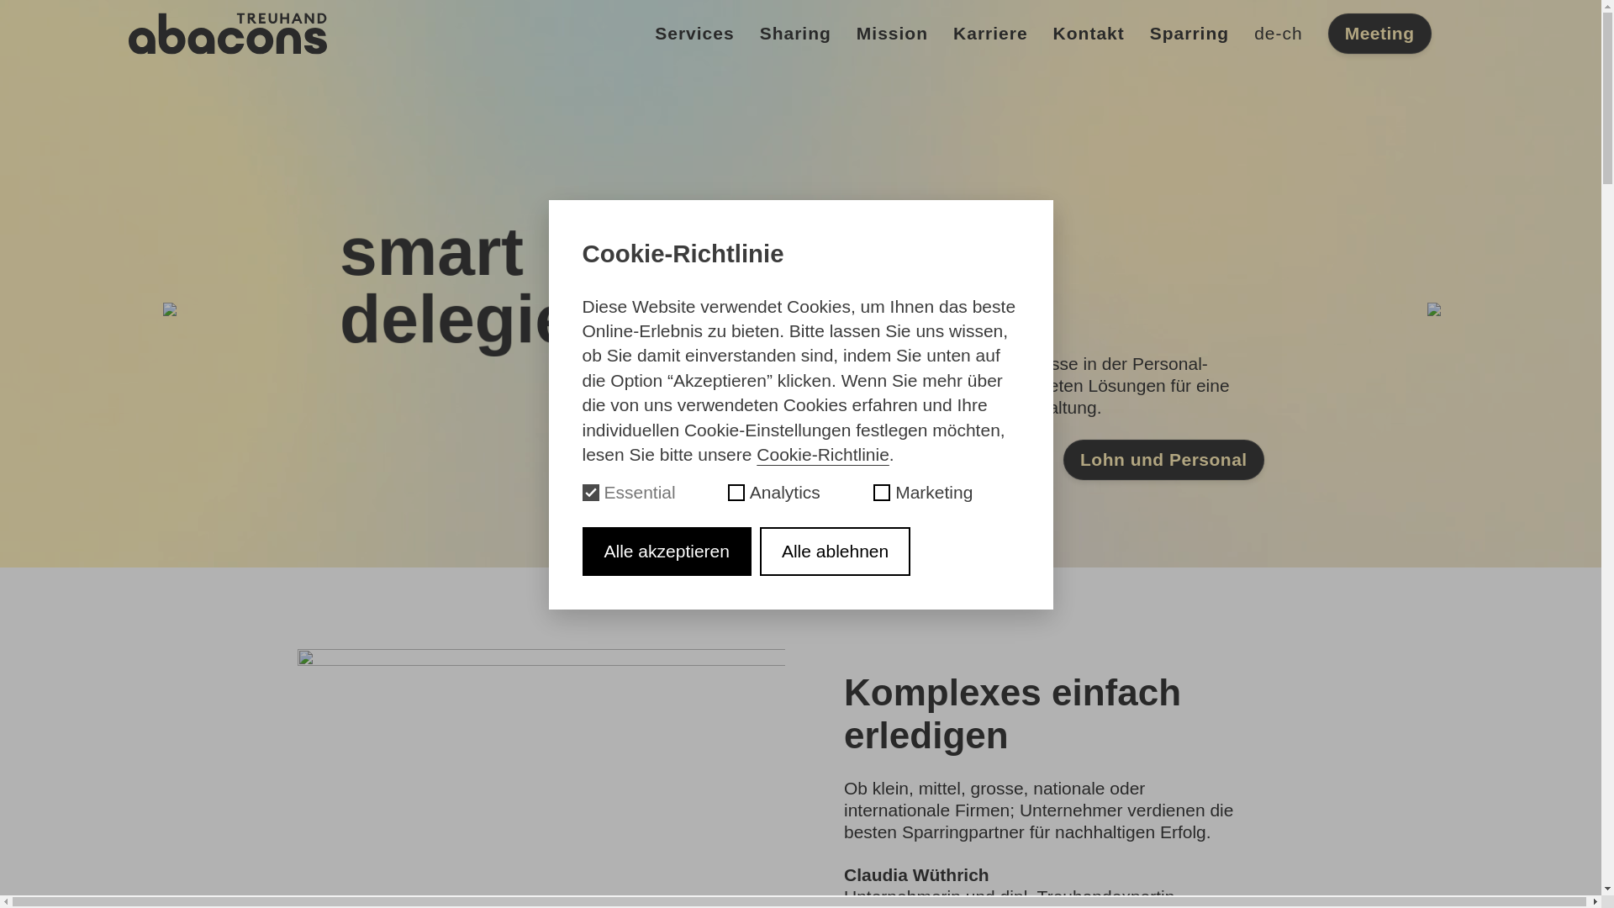  What do you see at coordinates (831, 542) in the screenshot?
I see `6` at bounding box center [831, 542].